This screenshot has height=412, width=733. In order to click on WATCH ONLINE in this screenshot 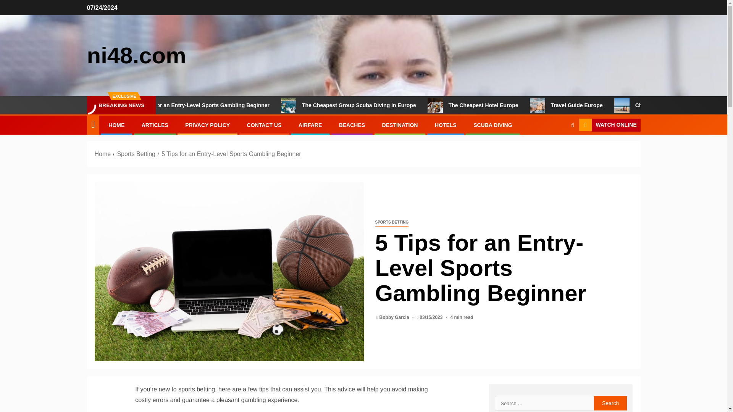, I will do `click(609, 125)`.